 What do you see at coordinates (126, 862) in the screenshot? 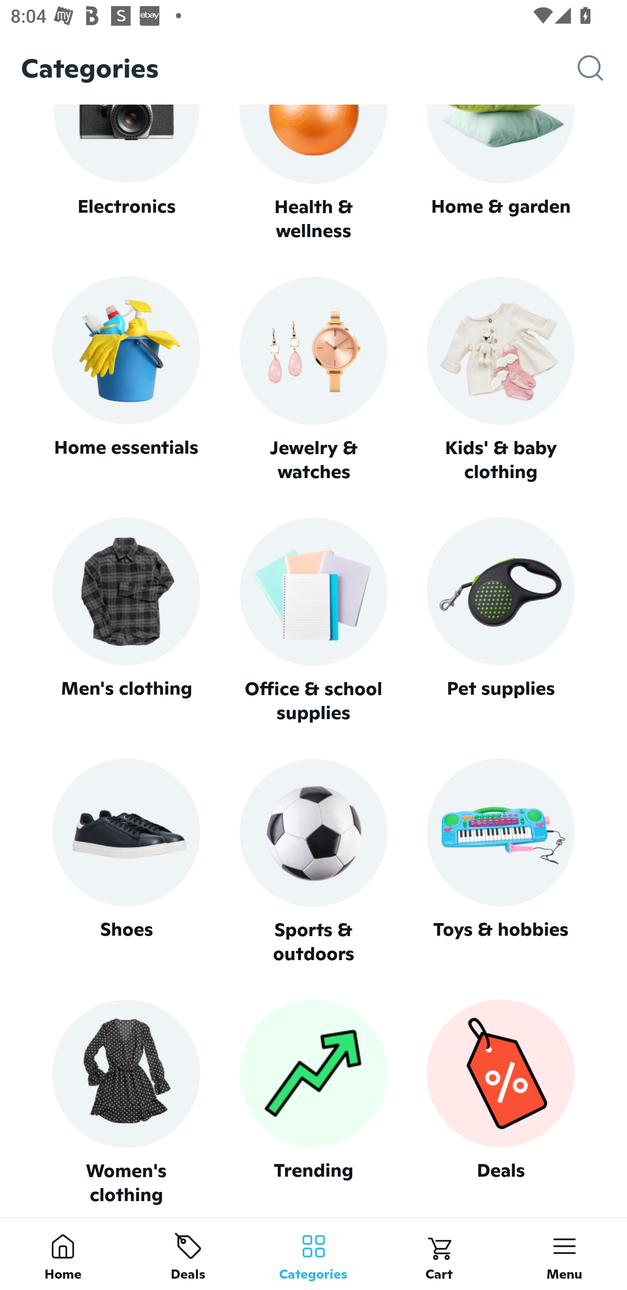
I see `Shoes` at bounding box center [126, 862].